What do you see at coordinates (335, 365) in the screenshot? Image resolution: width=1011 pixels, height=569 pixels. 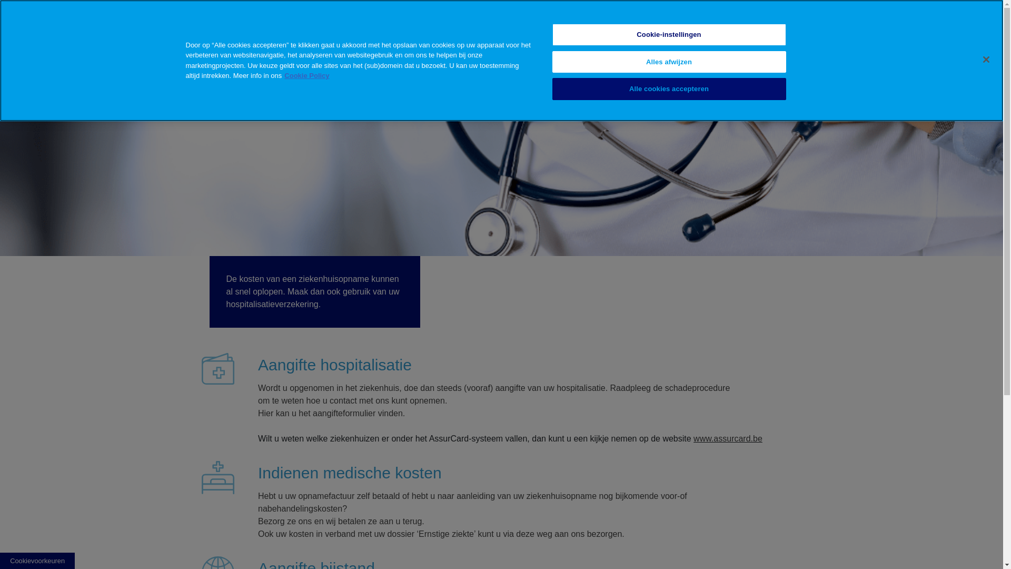 I see `Aangifte hospitalisatie` at bounding box center [335, 365].